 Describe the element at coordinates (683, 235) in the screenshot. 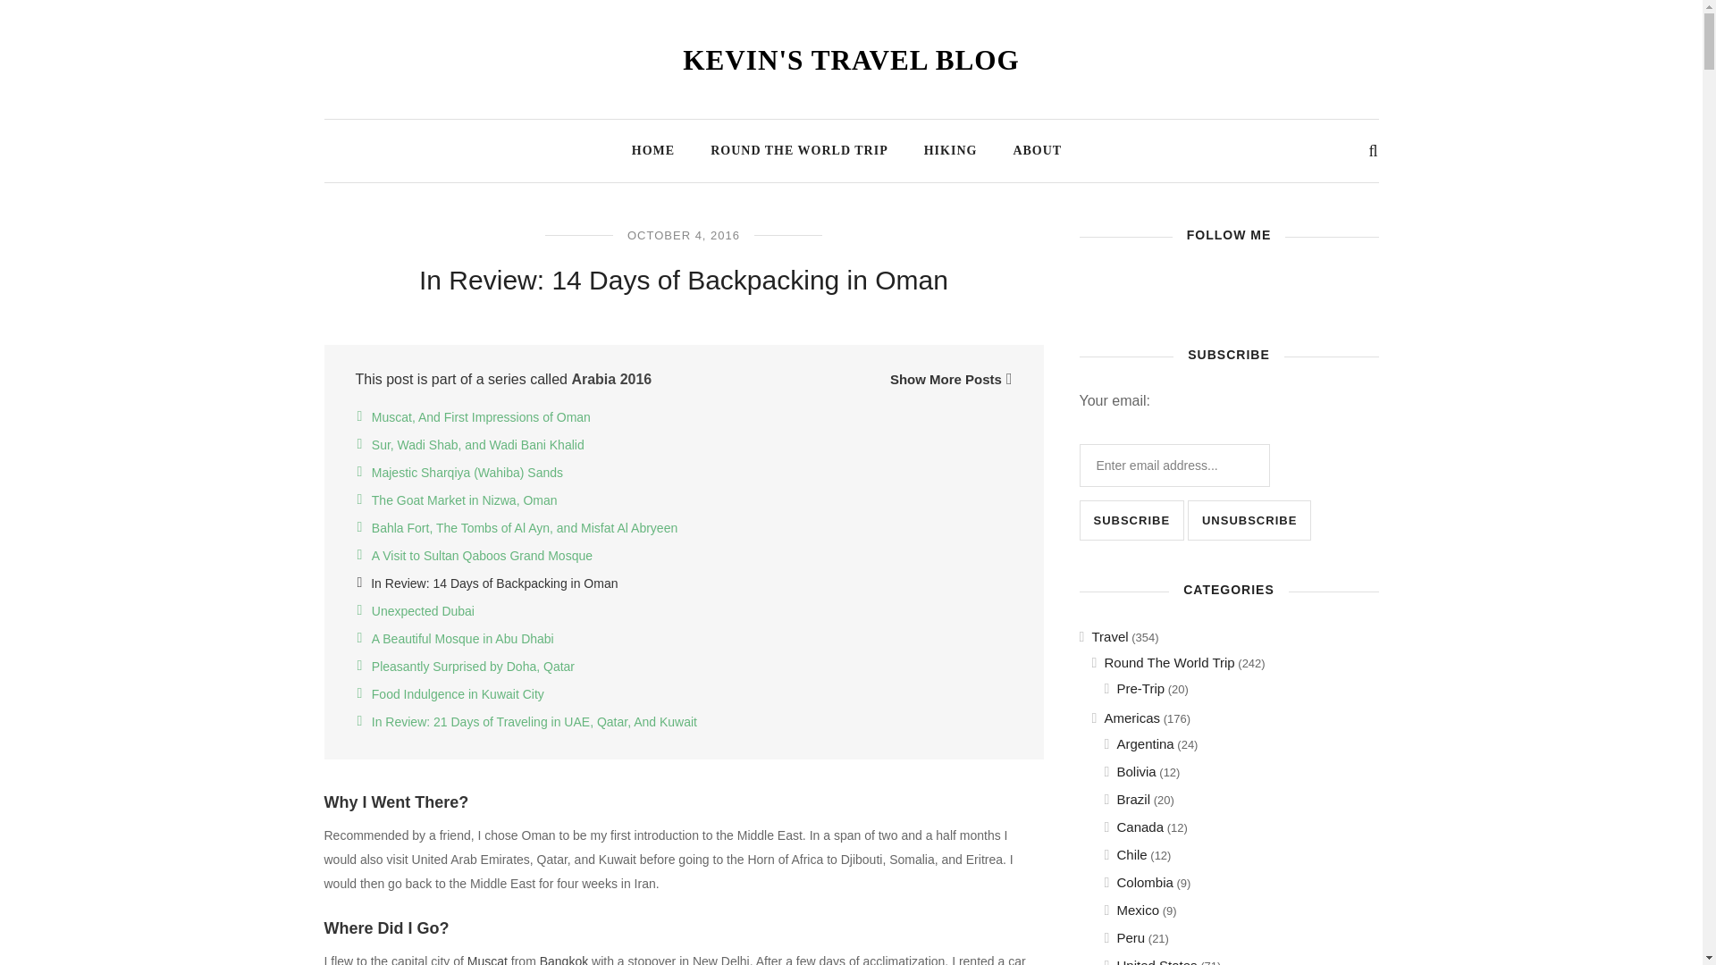

I see `OCTOBER 4, 2016` at that location.